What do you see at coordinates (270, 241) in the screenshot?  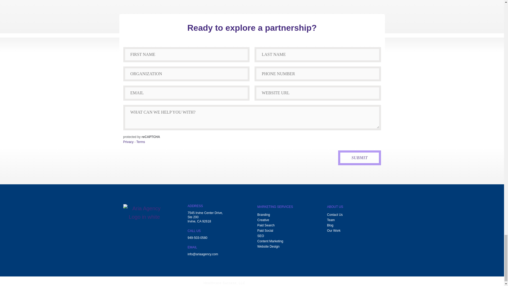 I see `Content Marketing` at bounding box center [270, 241].